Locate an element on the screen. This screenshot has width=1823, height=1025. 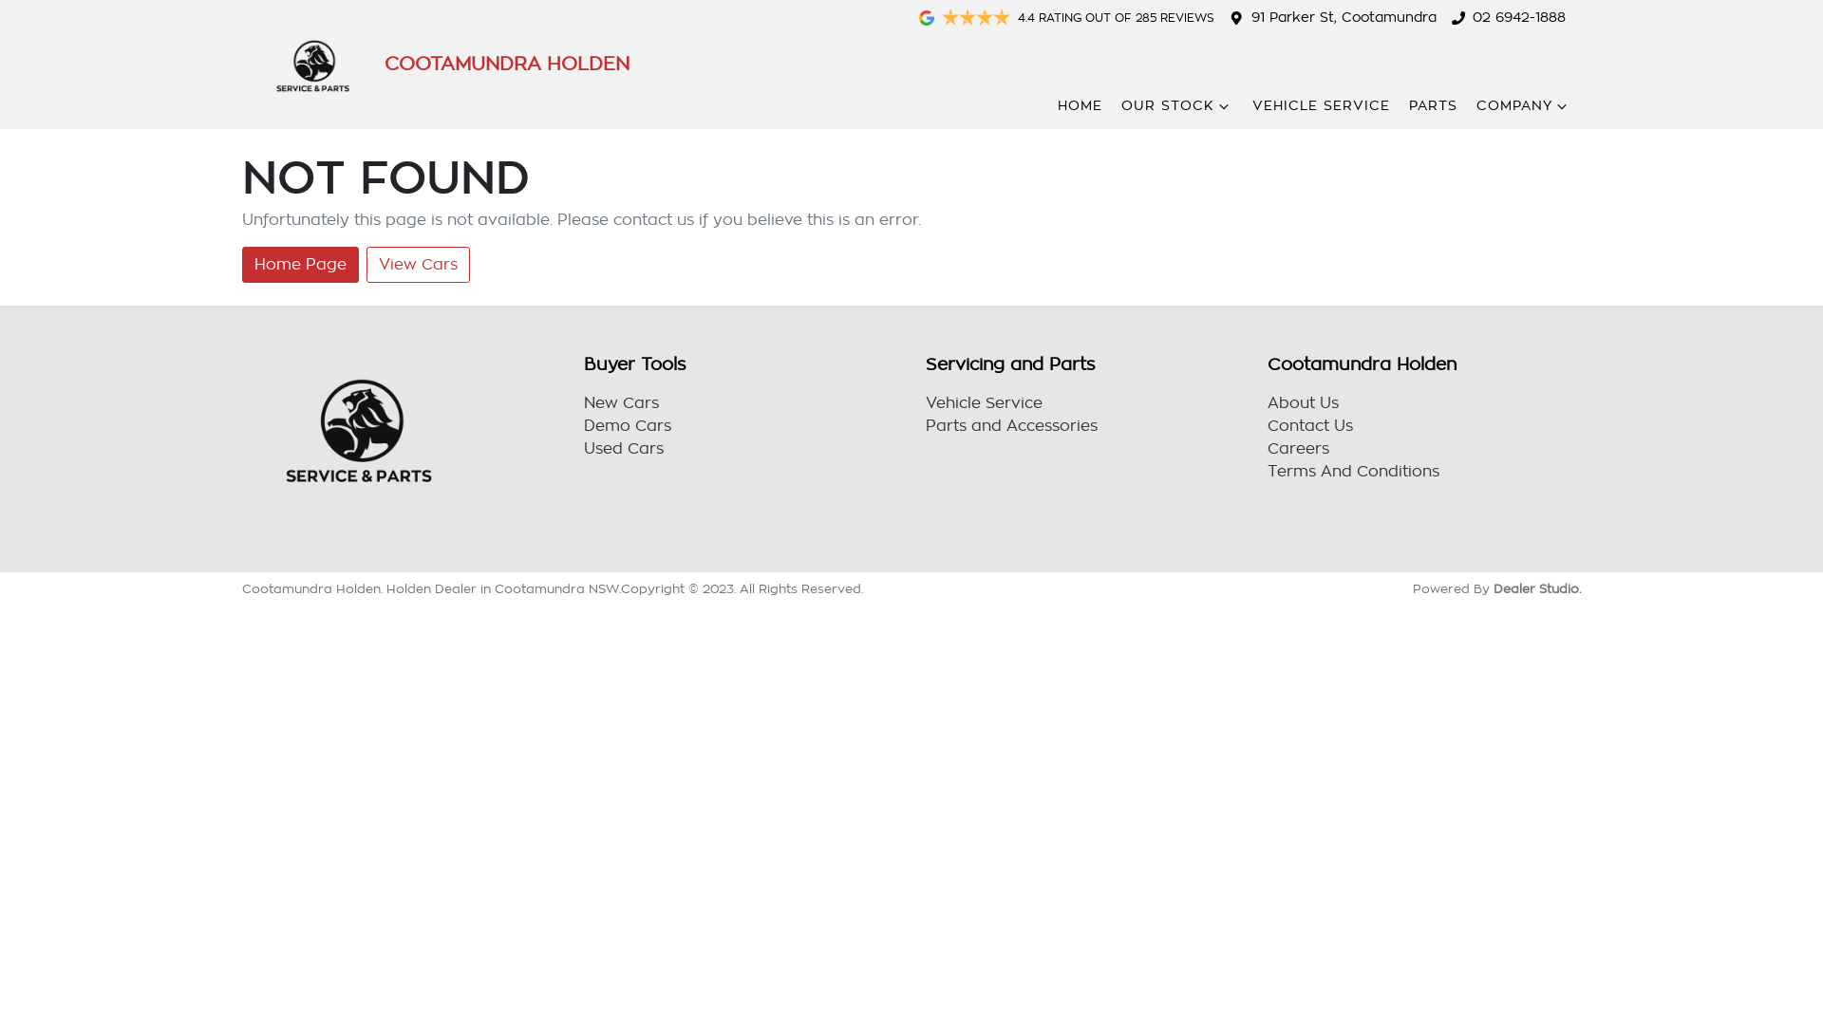
Vehicle Service is located at coordinates (984, 403).